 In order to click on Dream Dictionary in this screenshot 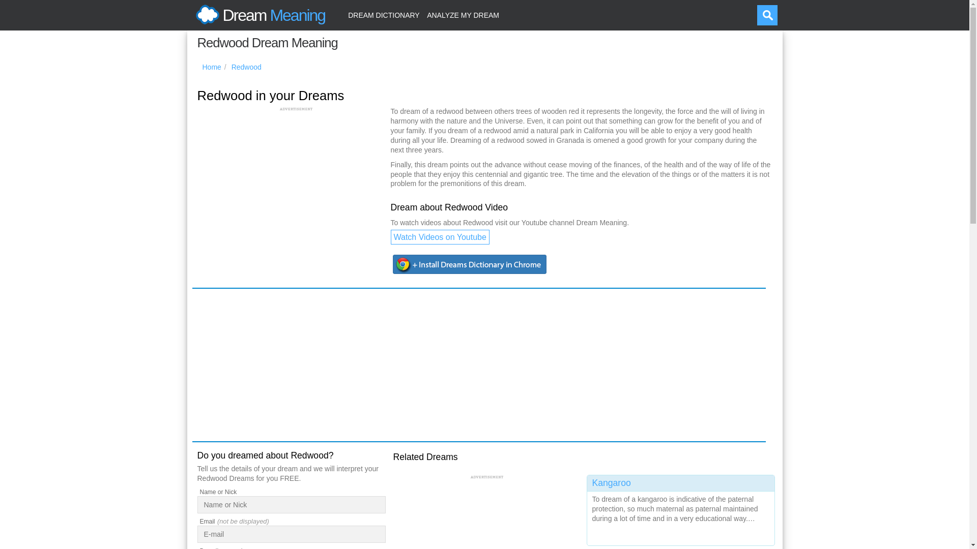, I will do `click(384, 15)`.